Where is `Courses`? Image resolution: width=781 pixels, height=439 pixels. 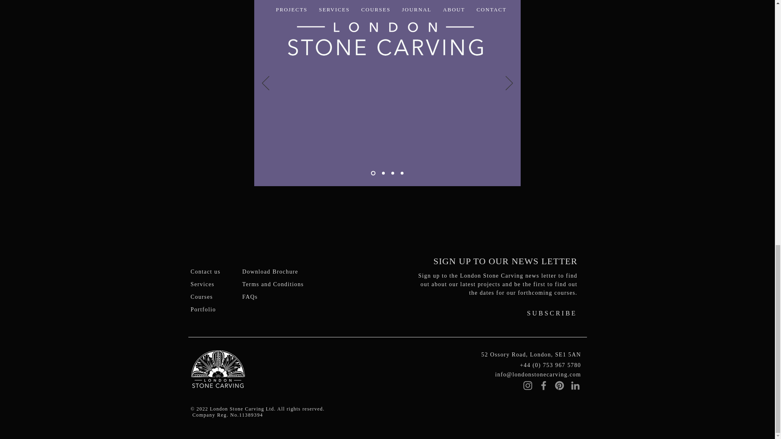 Courses is located at coordinates (201, 297).